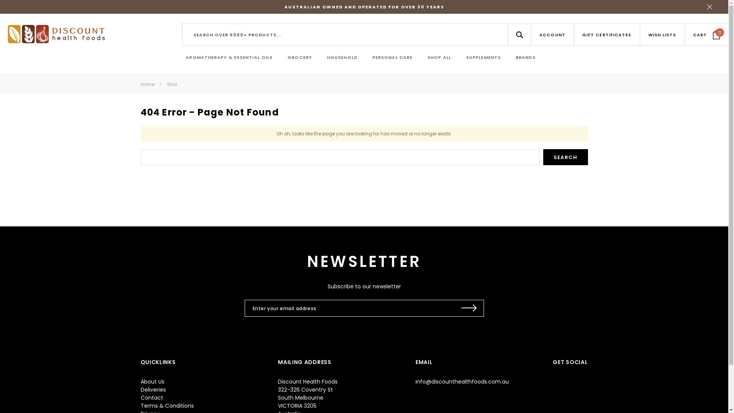 This screenshot has height=413, width=734. Describe the element at coordinates (153, 390) in the screenshot. I see `Deliveries` at that location.